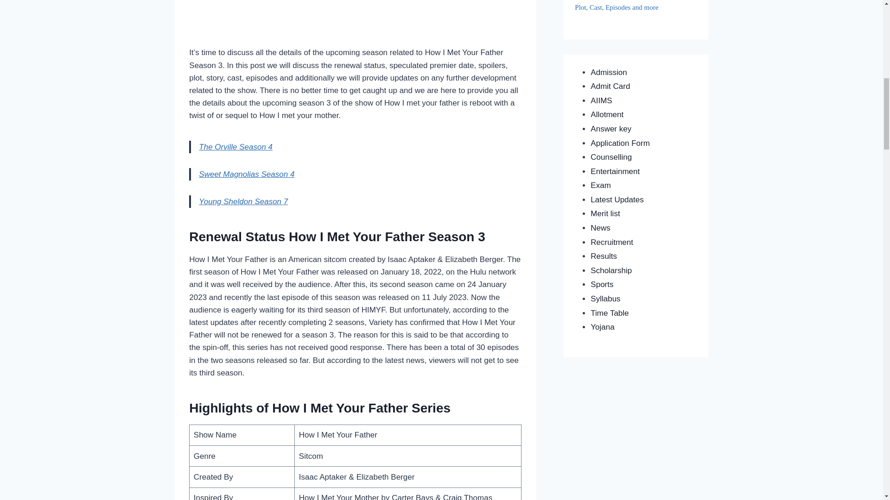 Image resolution: width=890 pixels, height=500 pixels. I want to click on Allotment, so click(607, 114).